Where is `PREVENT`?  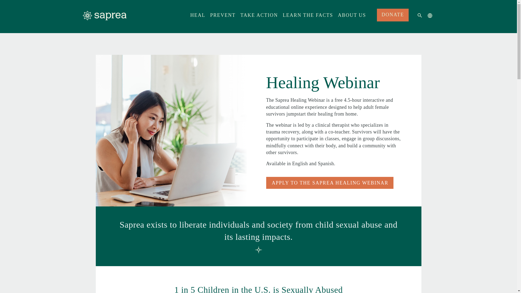 PREVENT is located at coordinates (223, 18).